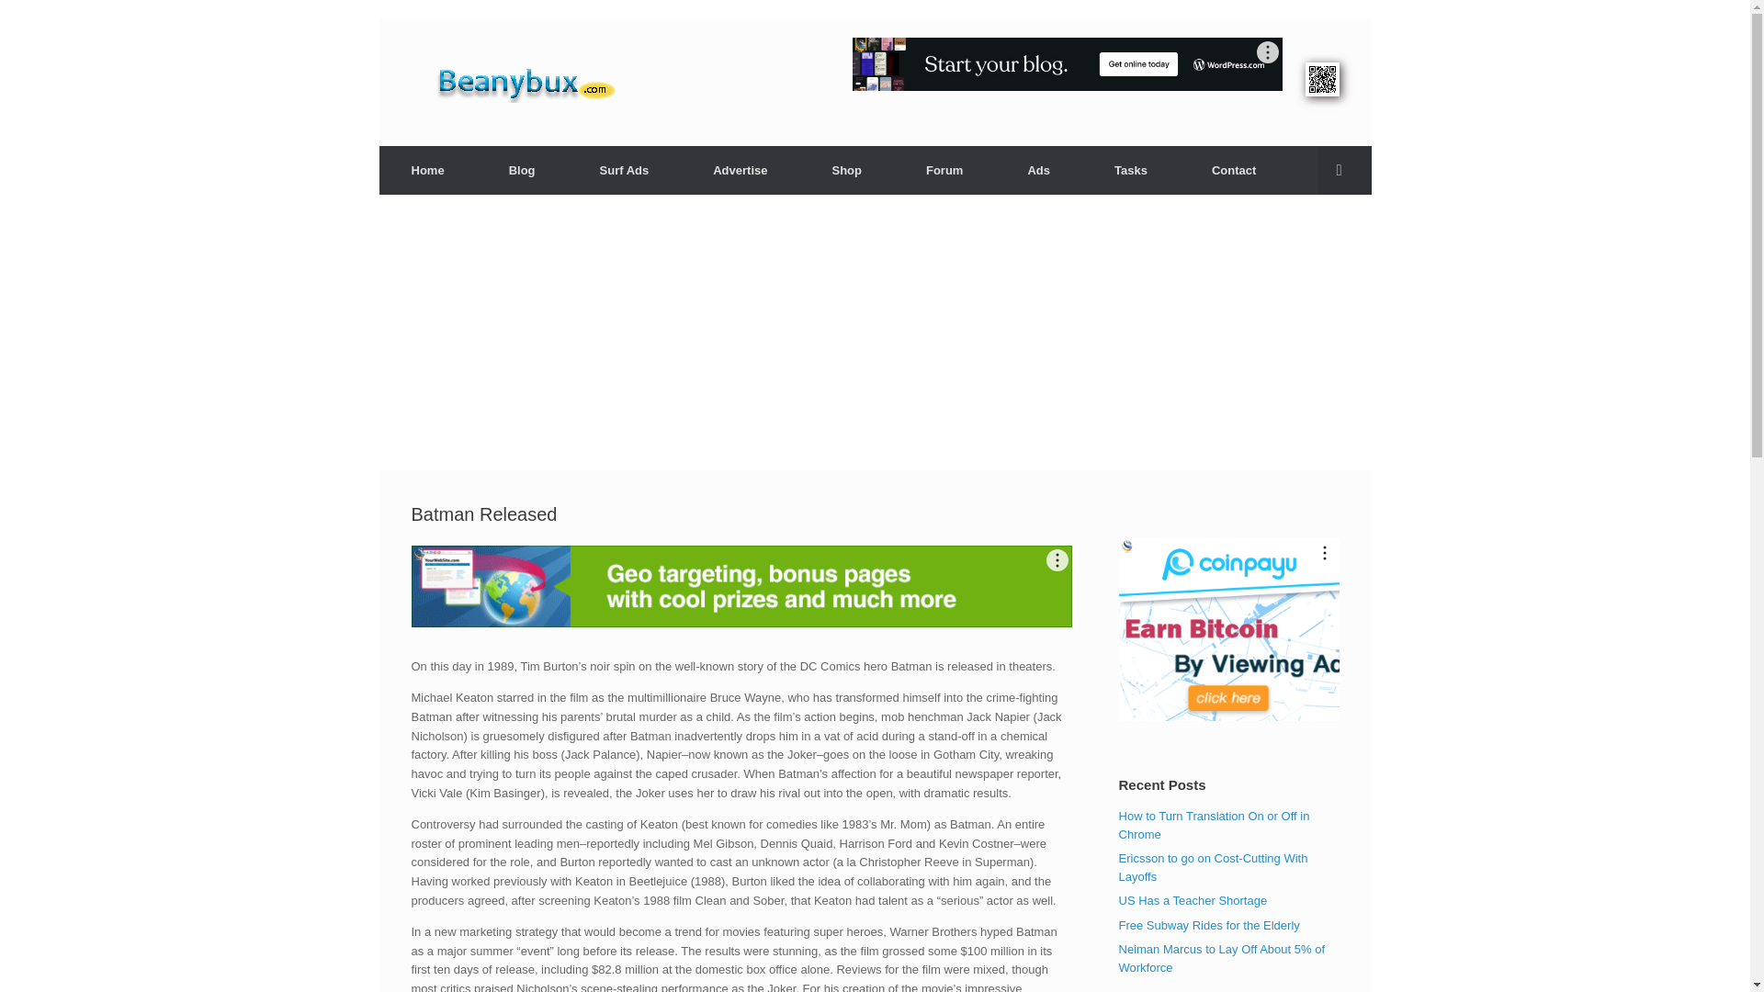 This screenshot has height=992, width=1764. I want to click on Forum, so click(944, 169).